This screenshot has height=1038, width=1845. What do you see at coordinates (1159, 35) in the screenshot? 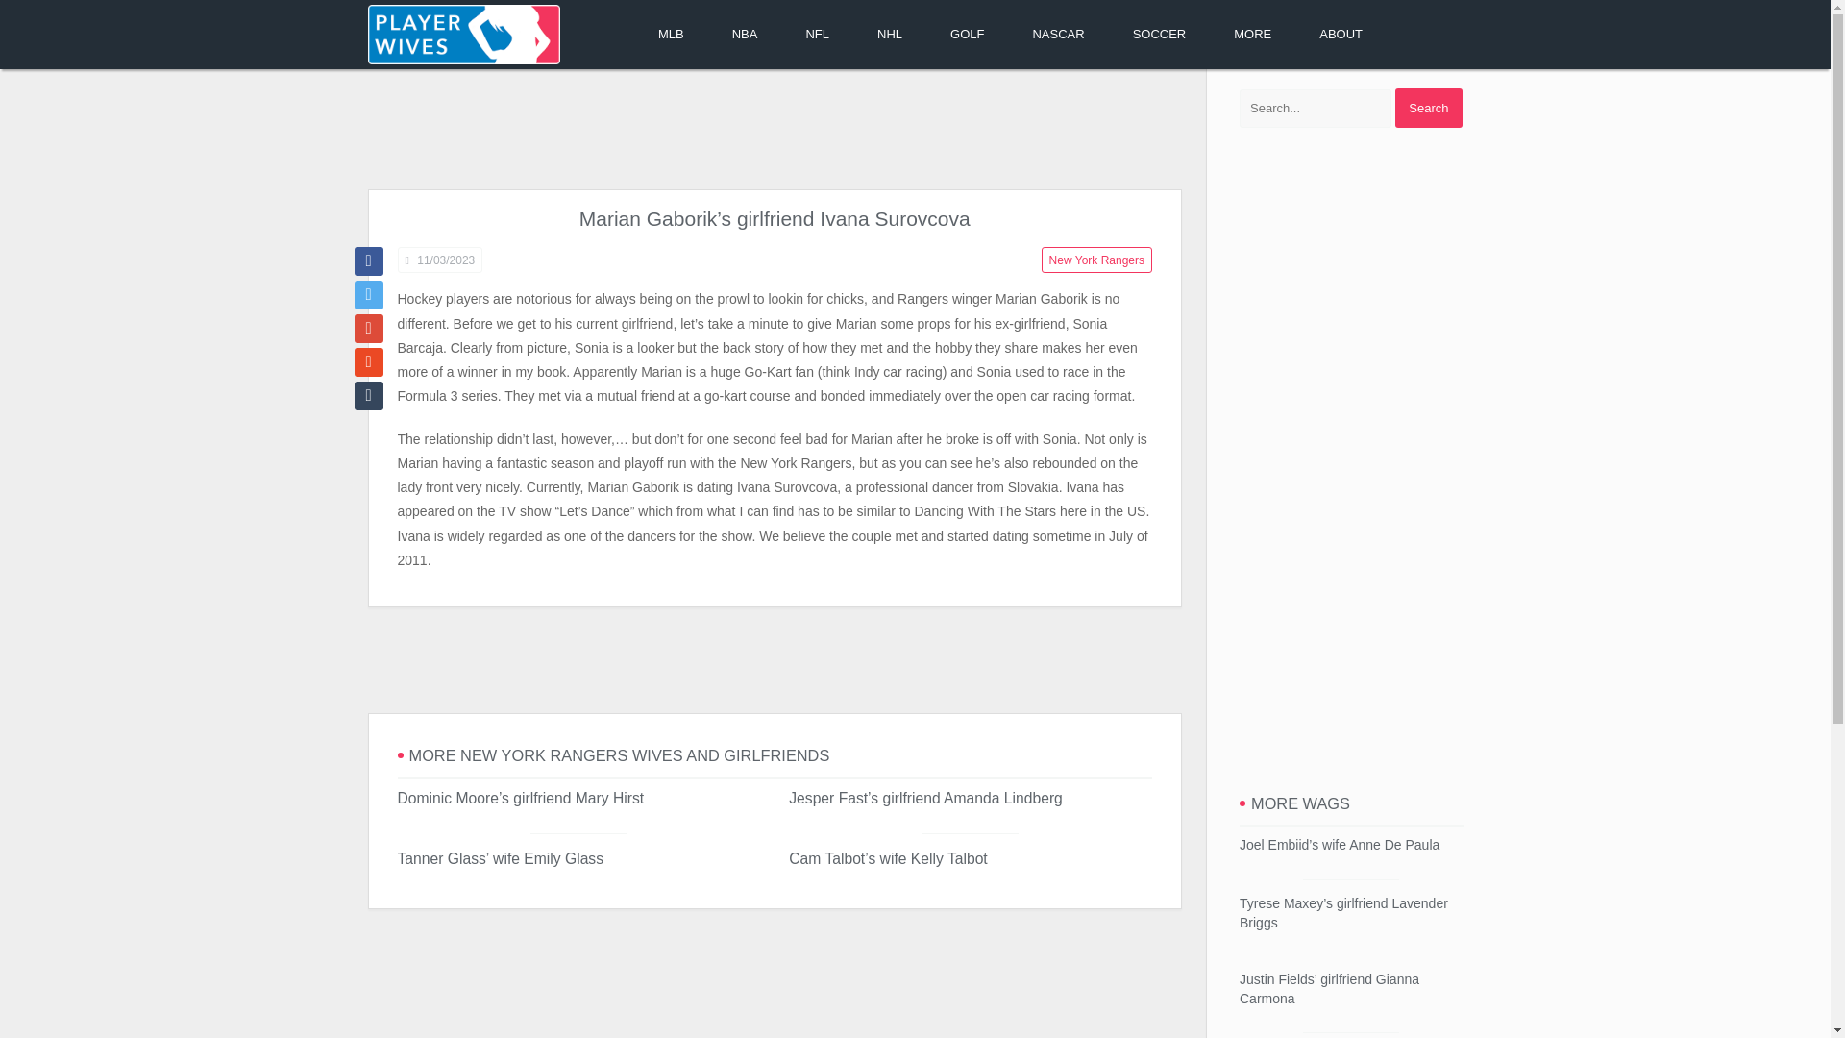
I see `SOCCER` at bounding box center [1159, 35].